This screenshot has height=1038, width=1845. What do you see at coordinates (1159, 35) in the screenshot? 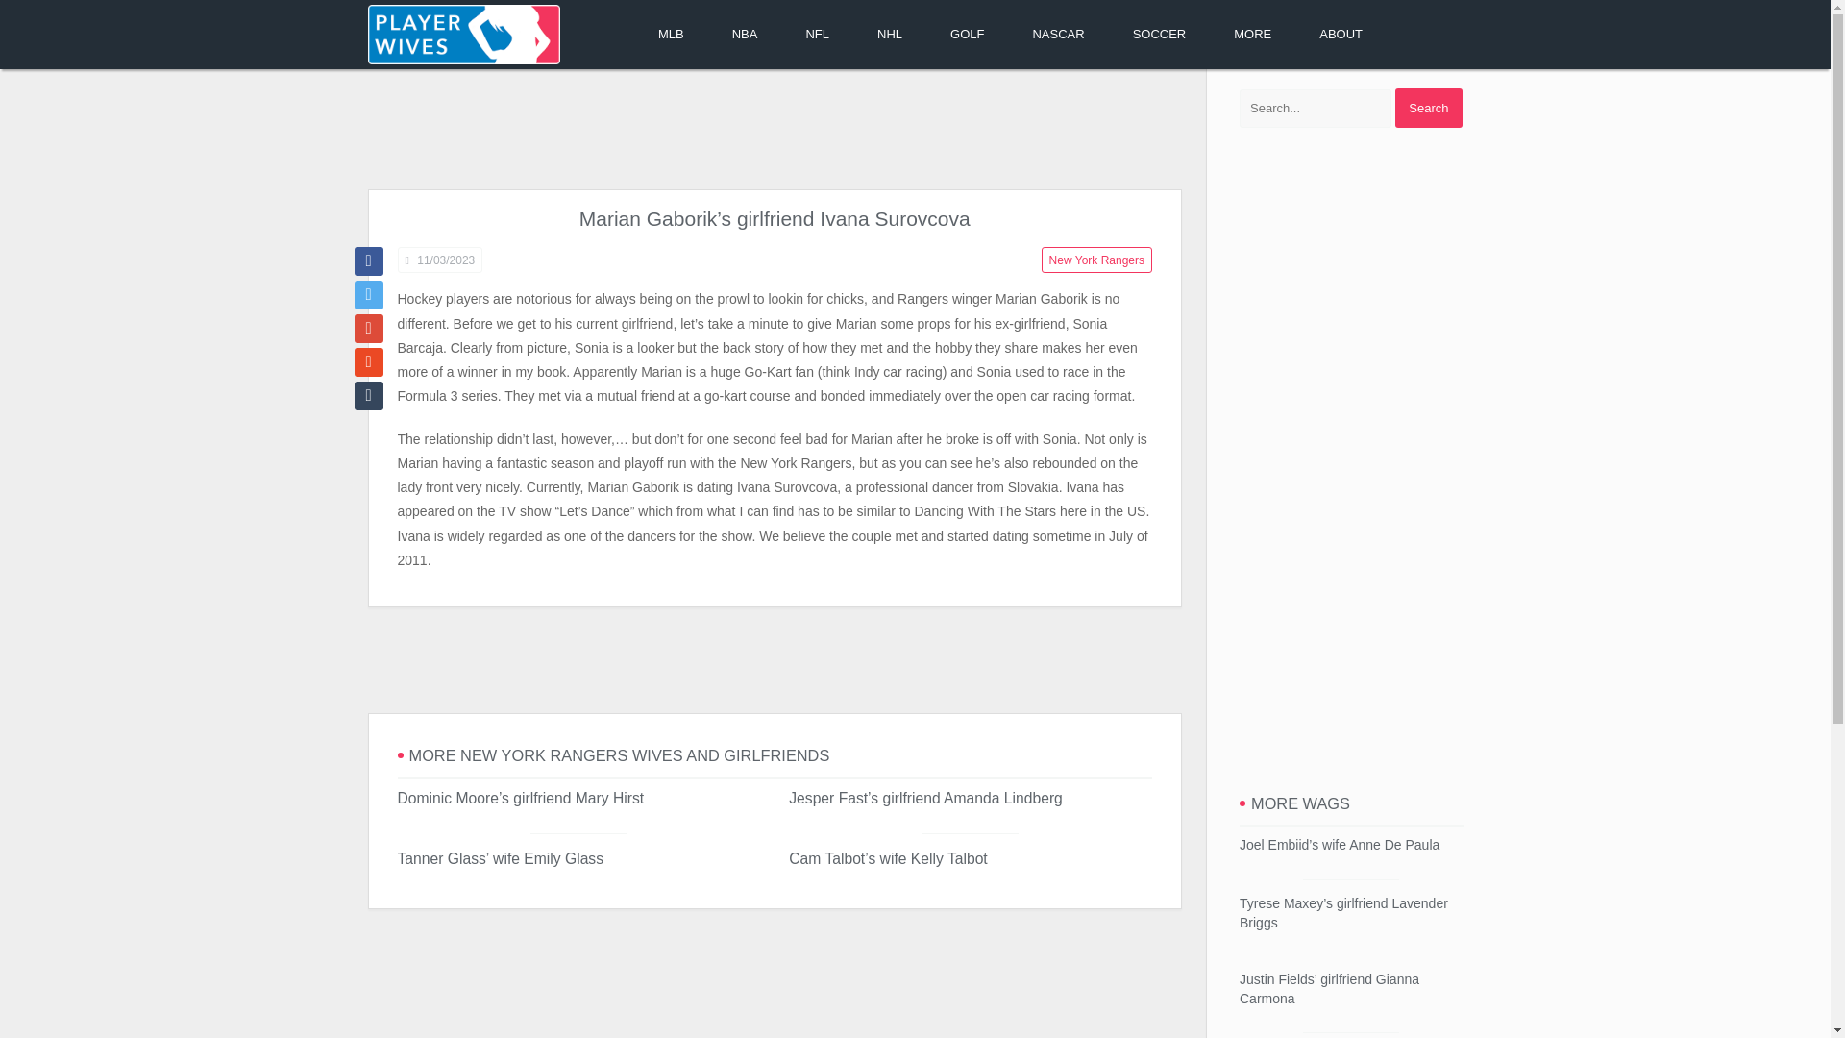
I see `SOCCER` at bounding box center [1159, 35].